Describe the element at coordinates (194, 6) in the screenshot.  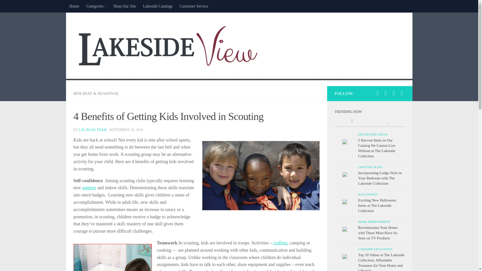
I see `Customer Service` at that location.